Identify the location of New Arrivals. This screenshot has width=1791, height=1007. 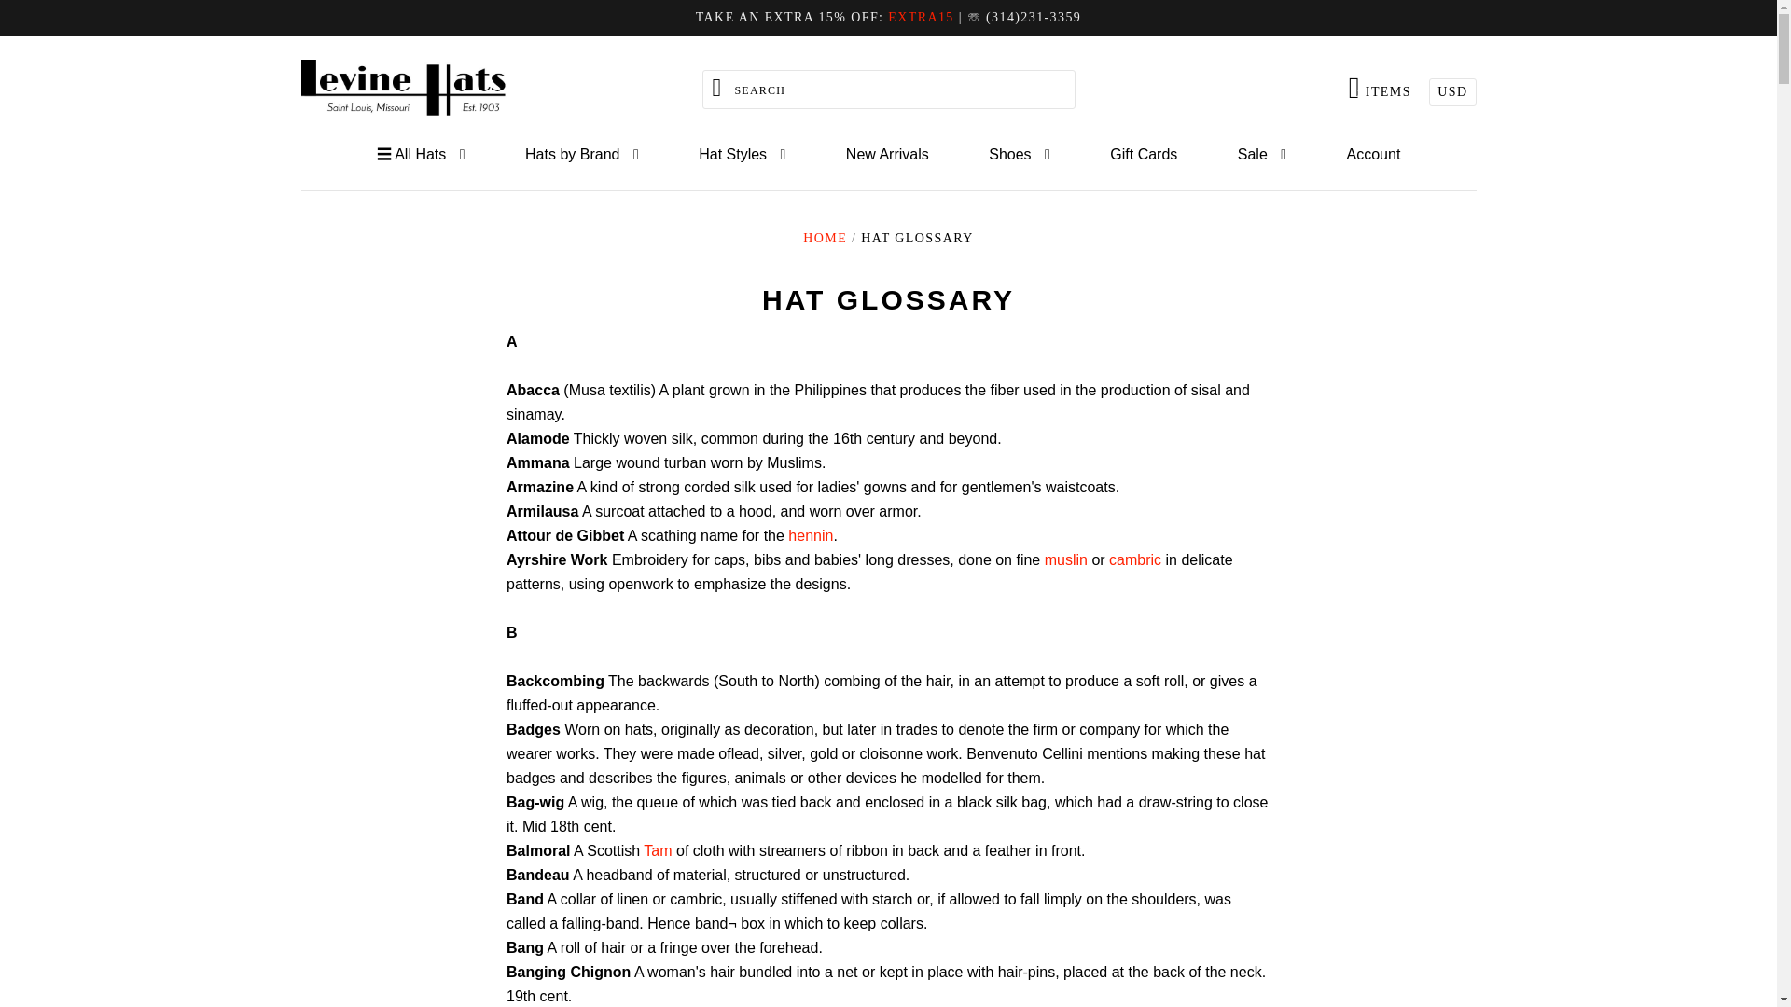
(657, 850).